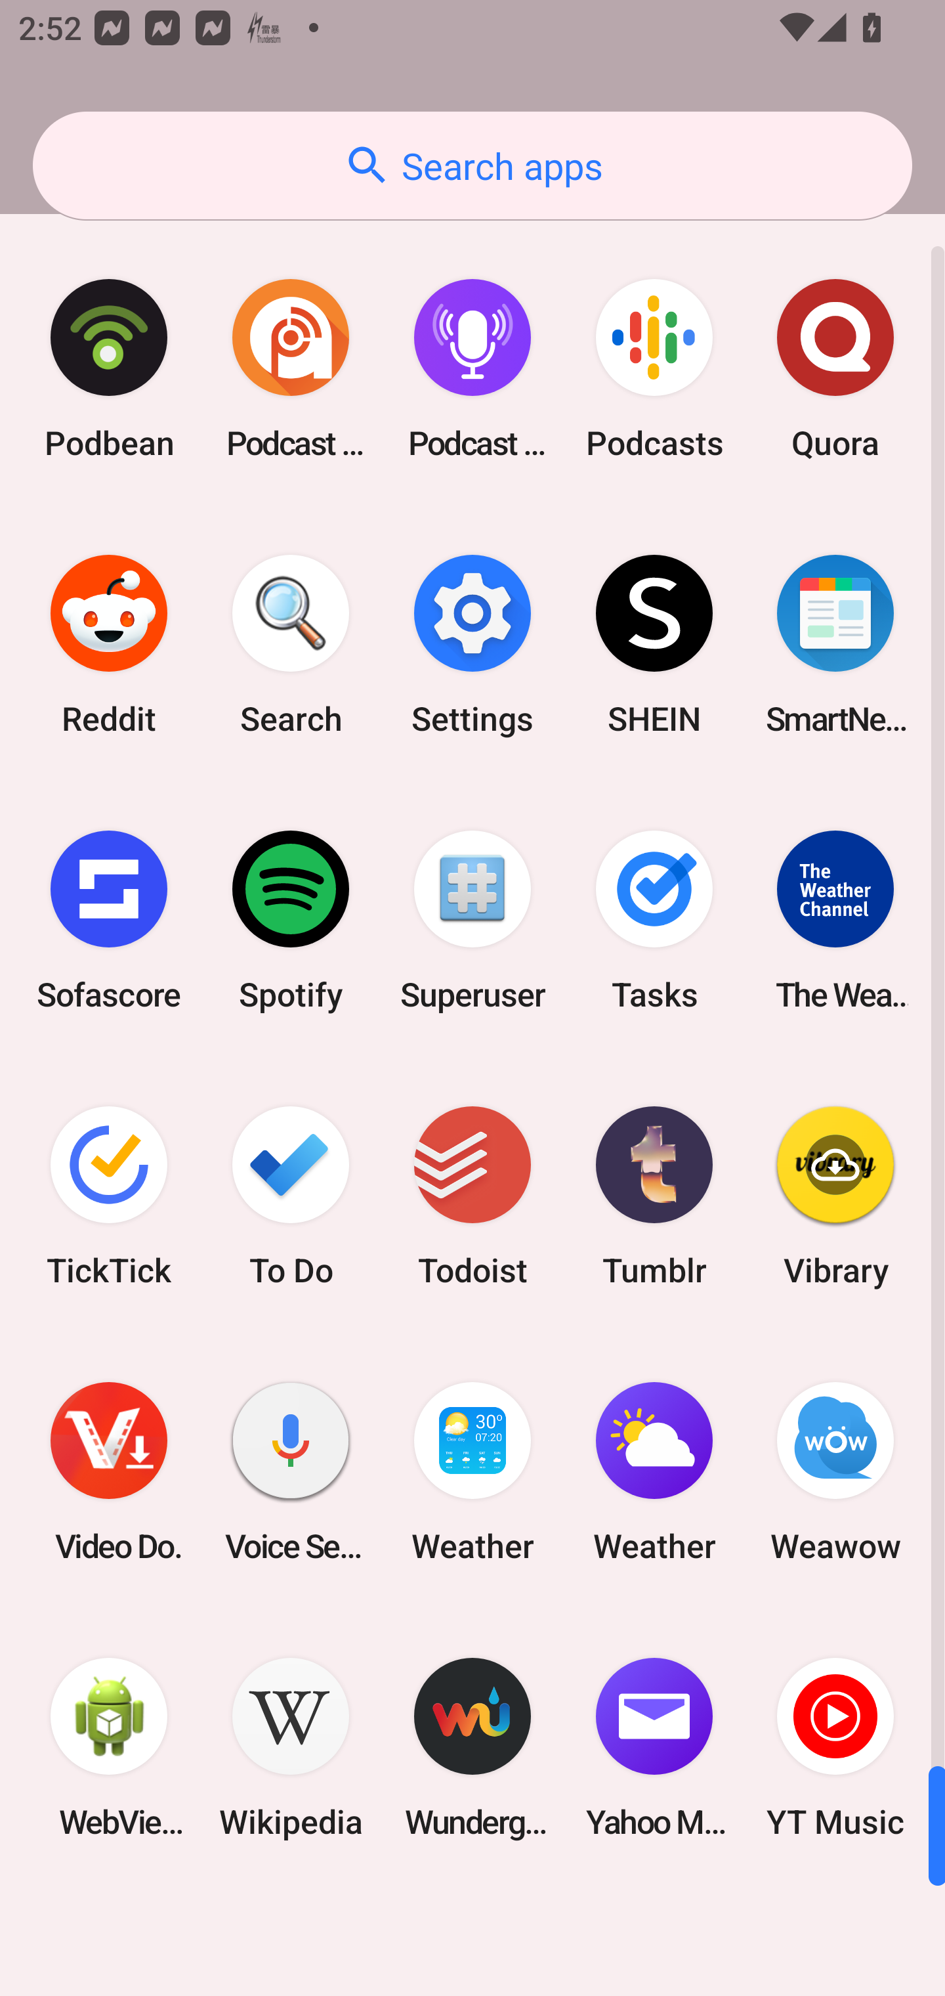 This screenshot has width=945, height=1996. I want to click on Vibrary, so click(835, 1195).